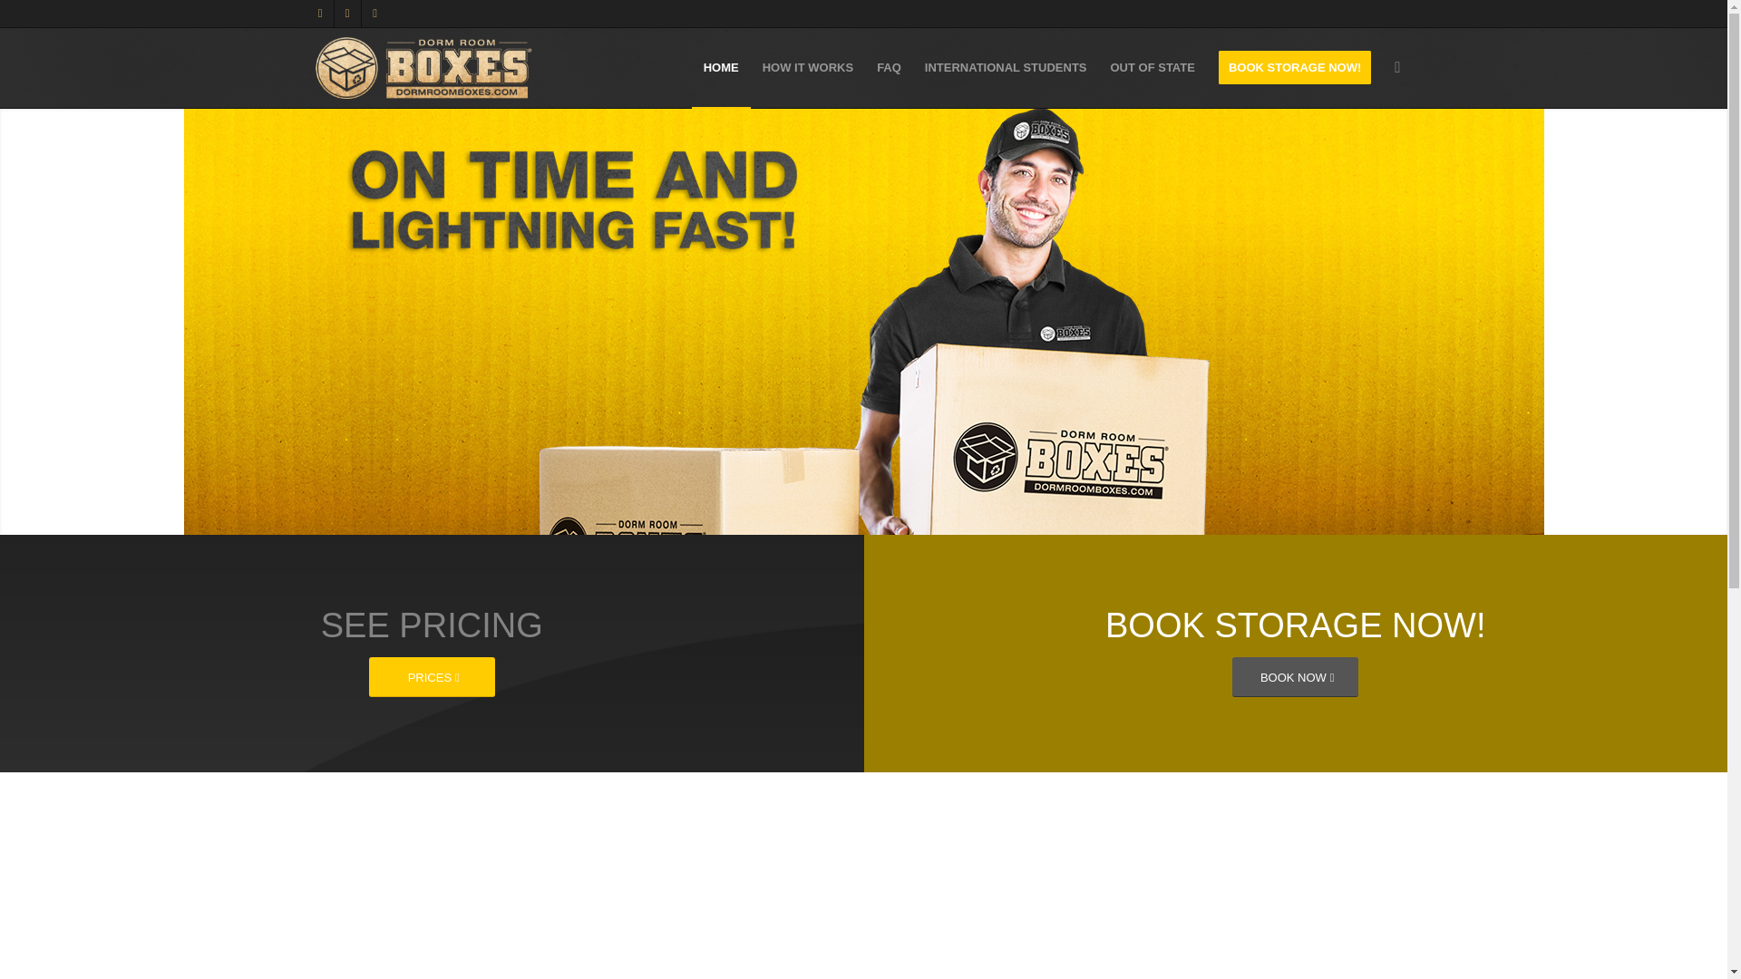 This screenshot has width=1741, height=979. I want to click on INTERNATIONAL STUDENTS, so click(1005, 67).